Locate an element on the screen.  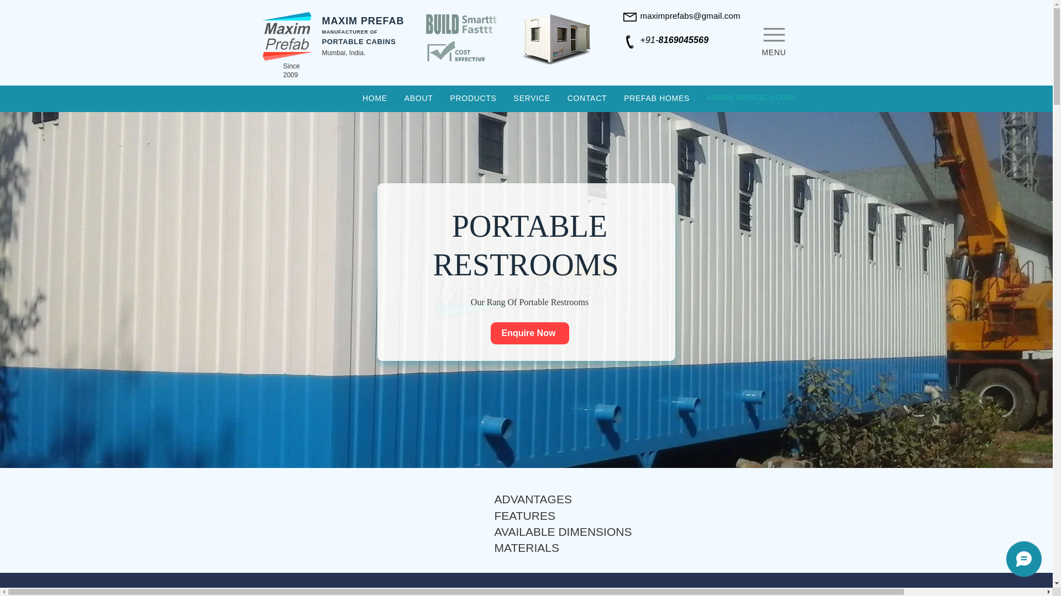
ABOUT is located at coordinates (418, 98).